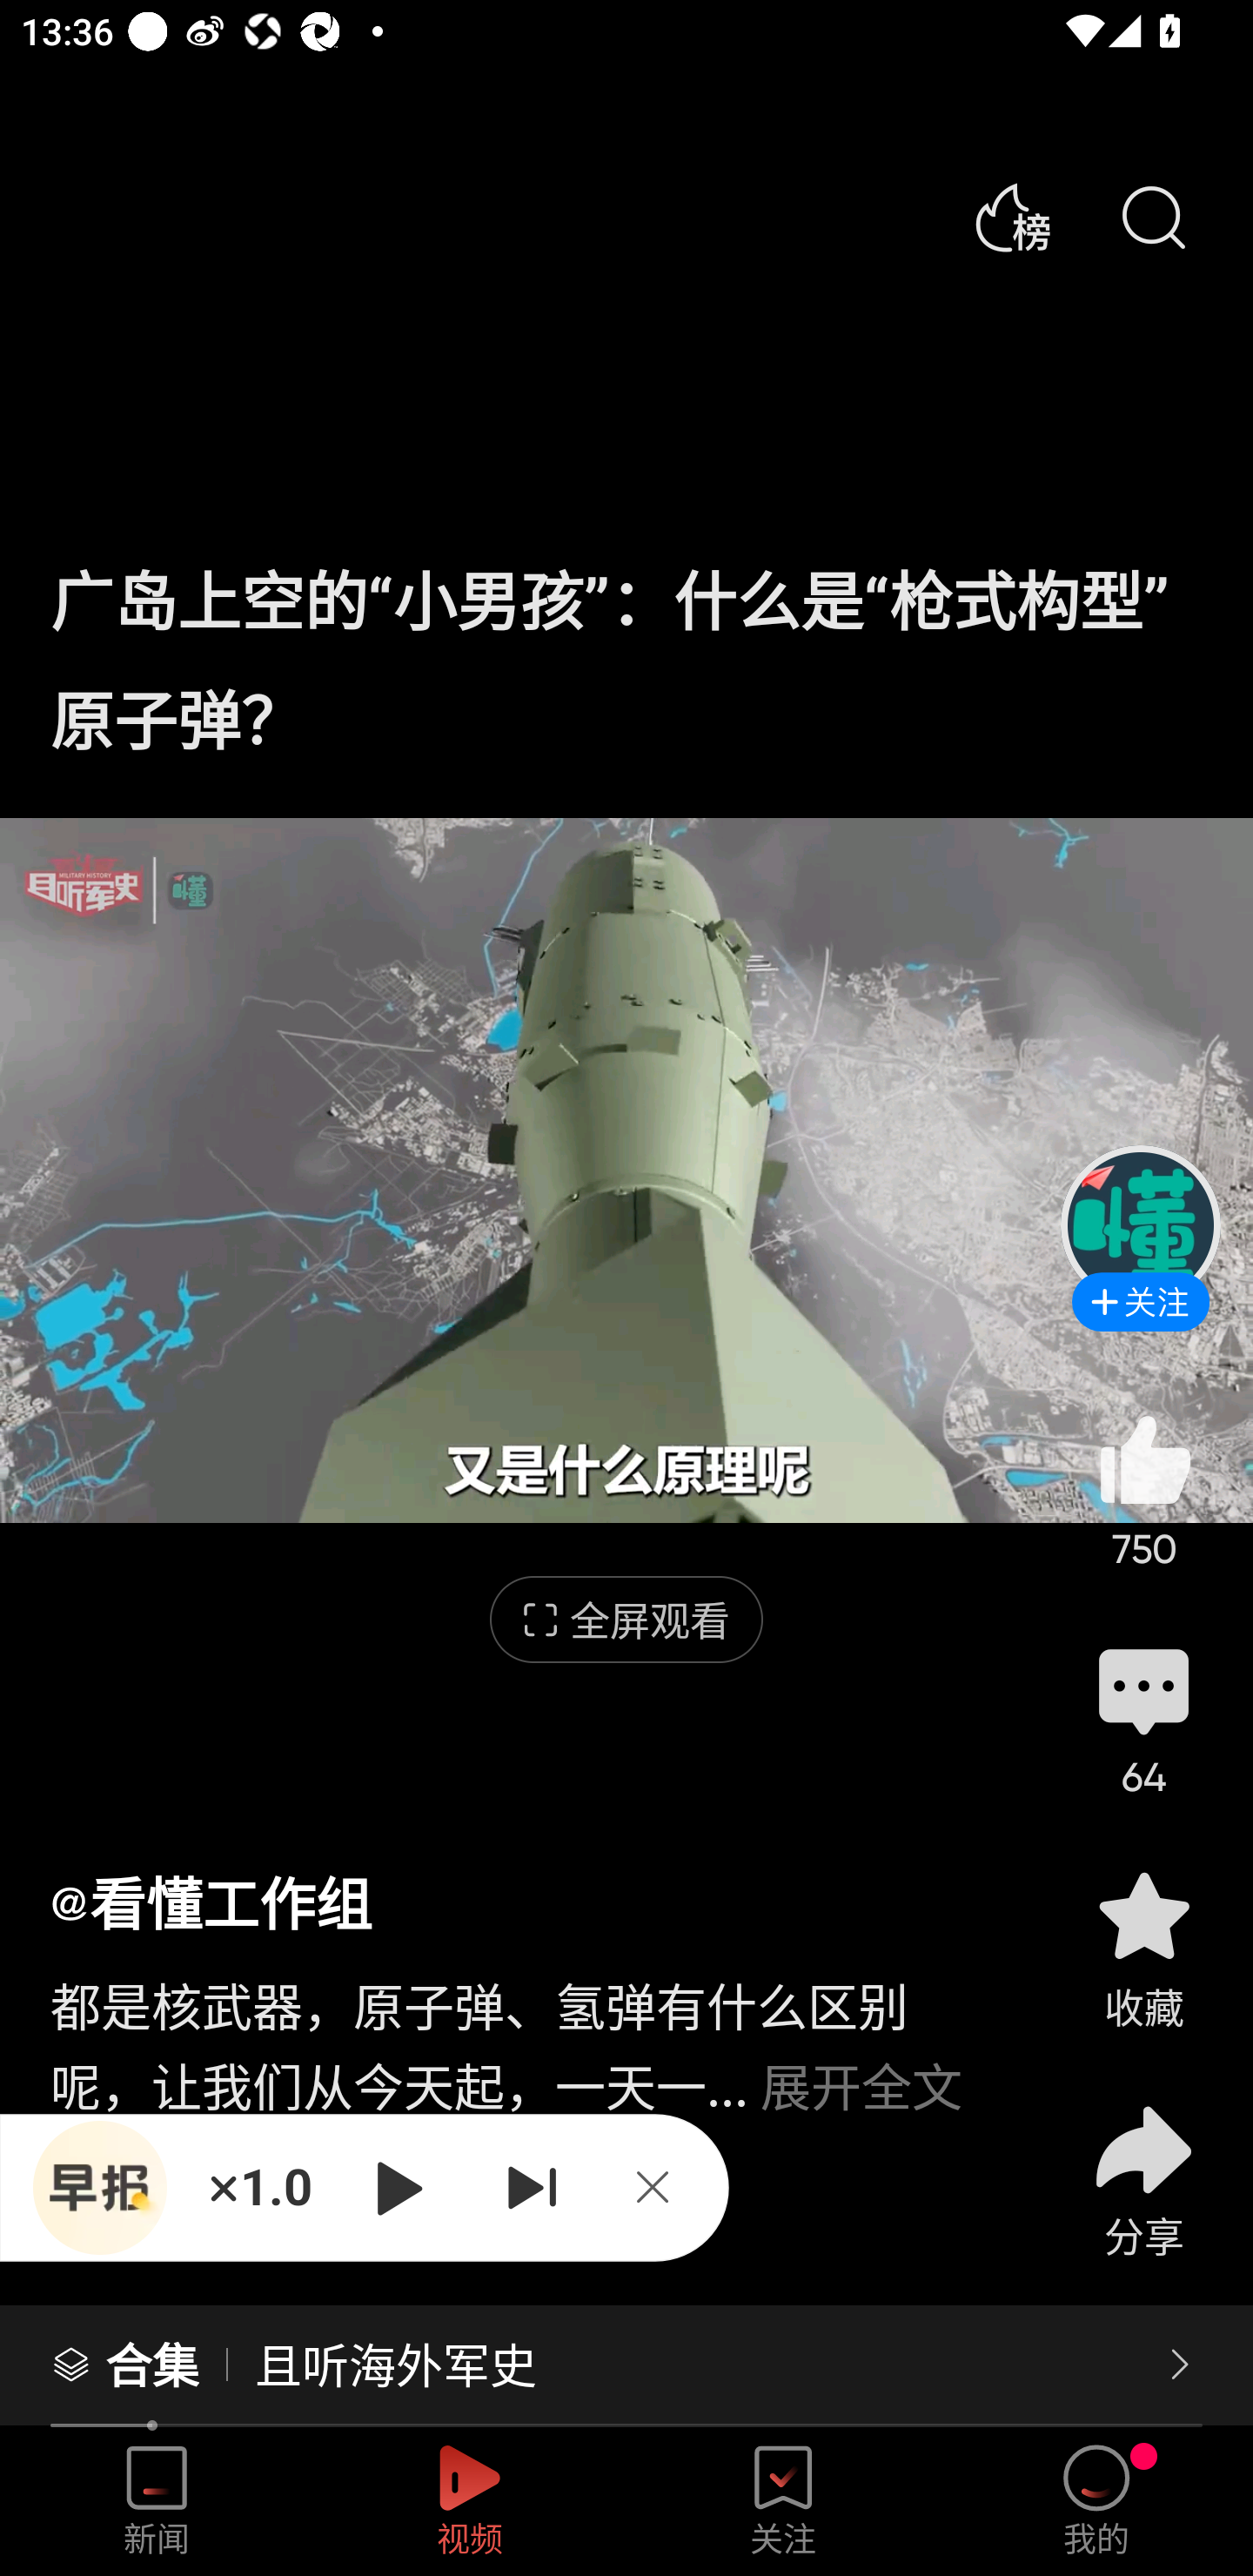  I want to click on  下一个, so click(533, 2186).